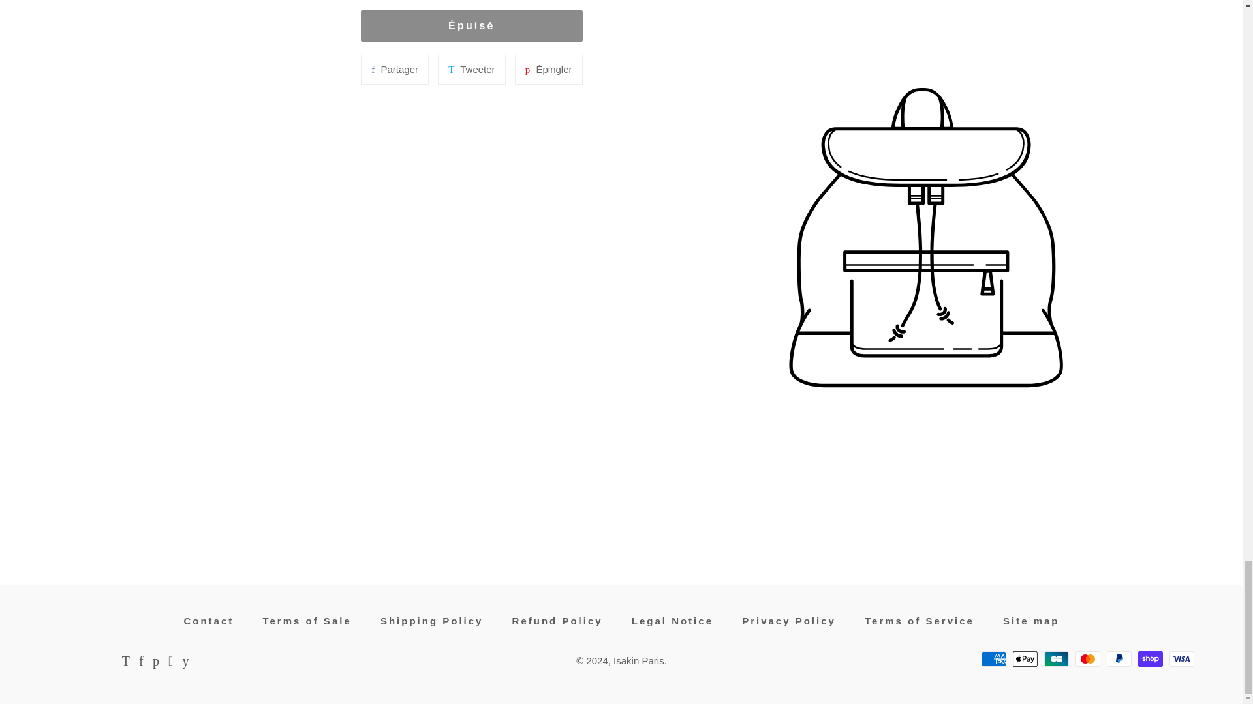 The width and height of the screenshot is (1253, 704). I want to click on Apple Pay, so click(1025, 658).